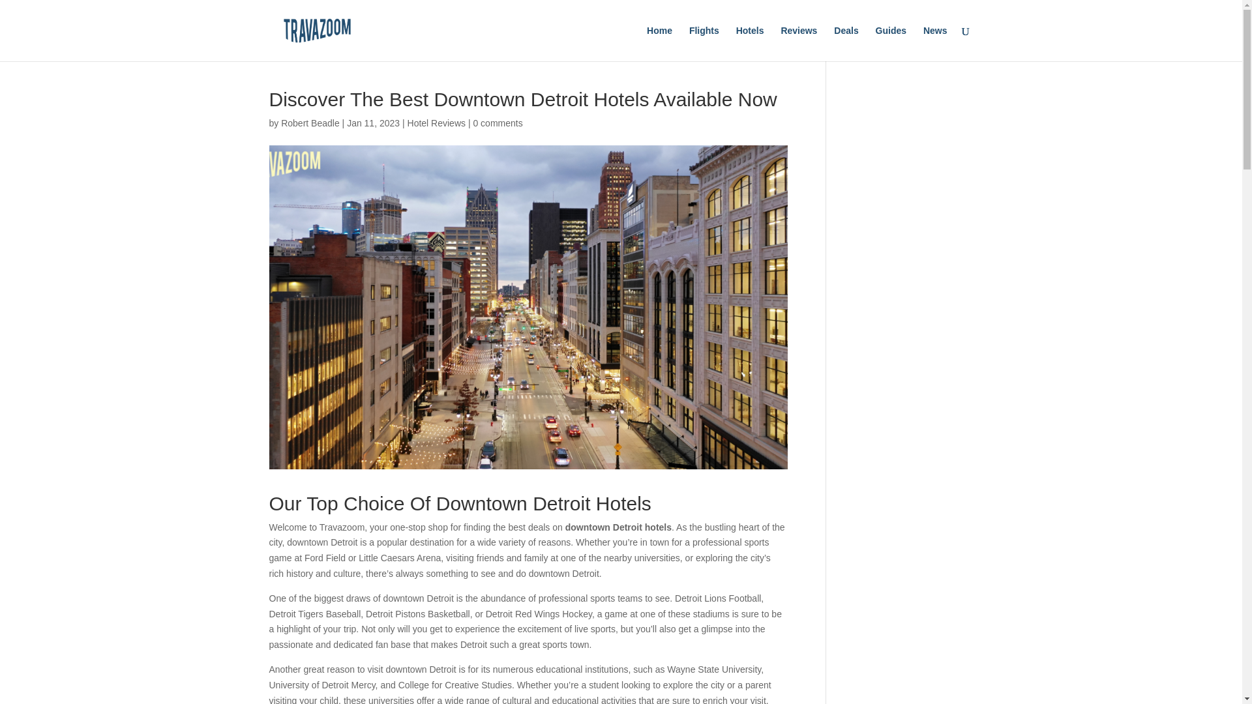 The image size is (1252, 704). Describe the element at coordinates (437, 123) in the screenshot. I see `Hotel Reviews` at that location.